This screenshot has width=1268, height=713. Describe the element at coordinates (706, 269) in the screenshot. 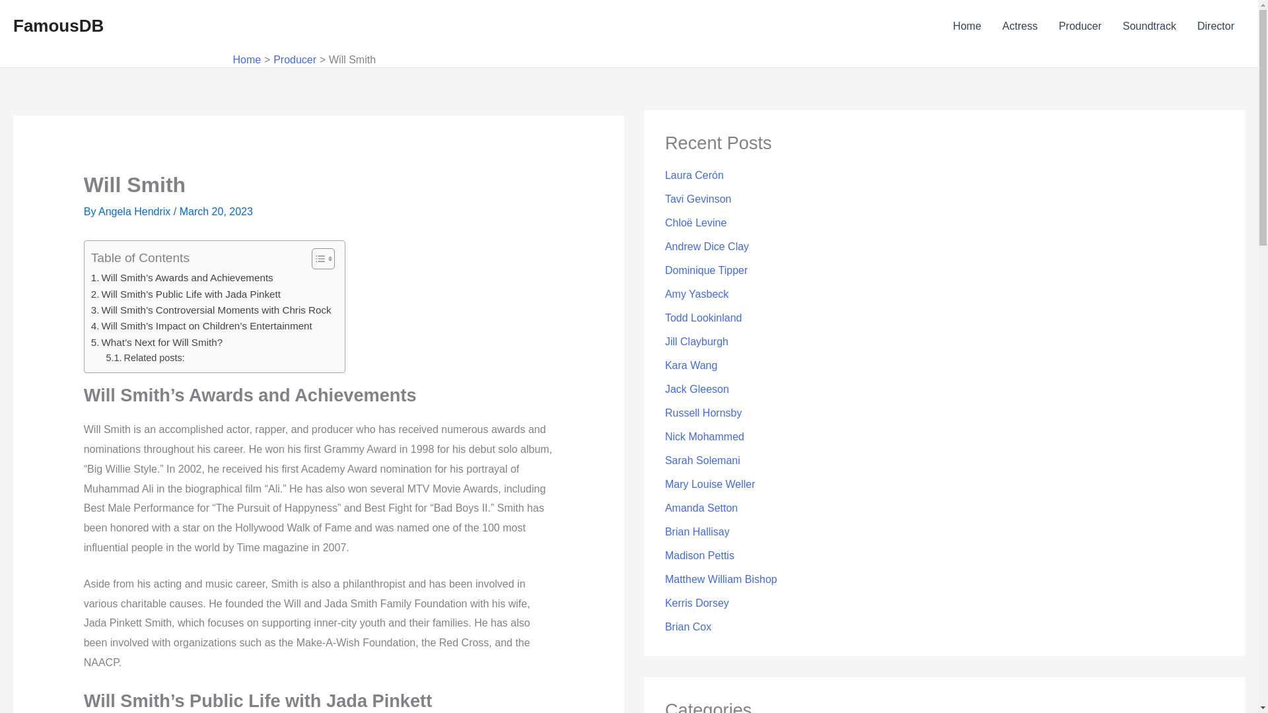

I see `Dominique Tipper` at that location.